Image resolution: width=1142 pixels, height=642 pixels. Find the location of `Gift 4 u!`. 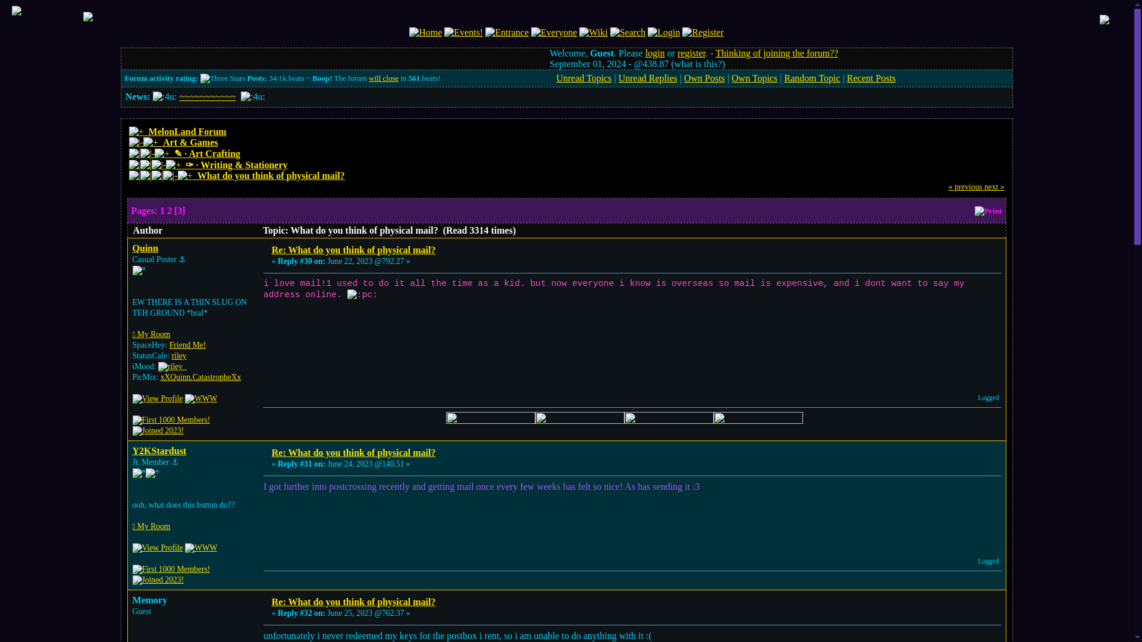

Gift 4 u! is located at coordinates (253, 96).